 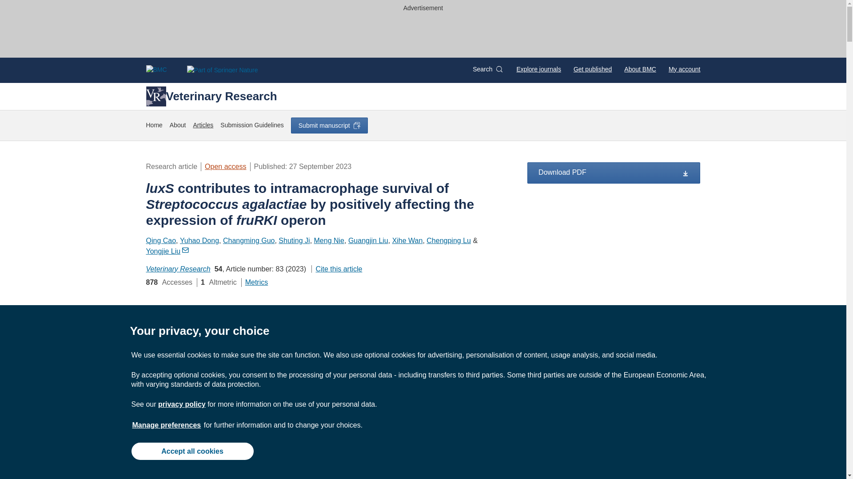 What do you see at coordinates (161, 240) in the screenshot?
I see `Qing Cao` at bounding box center [161, 240].